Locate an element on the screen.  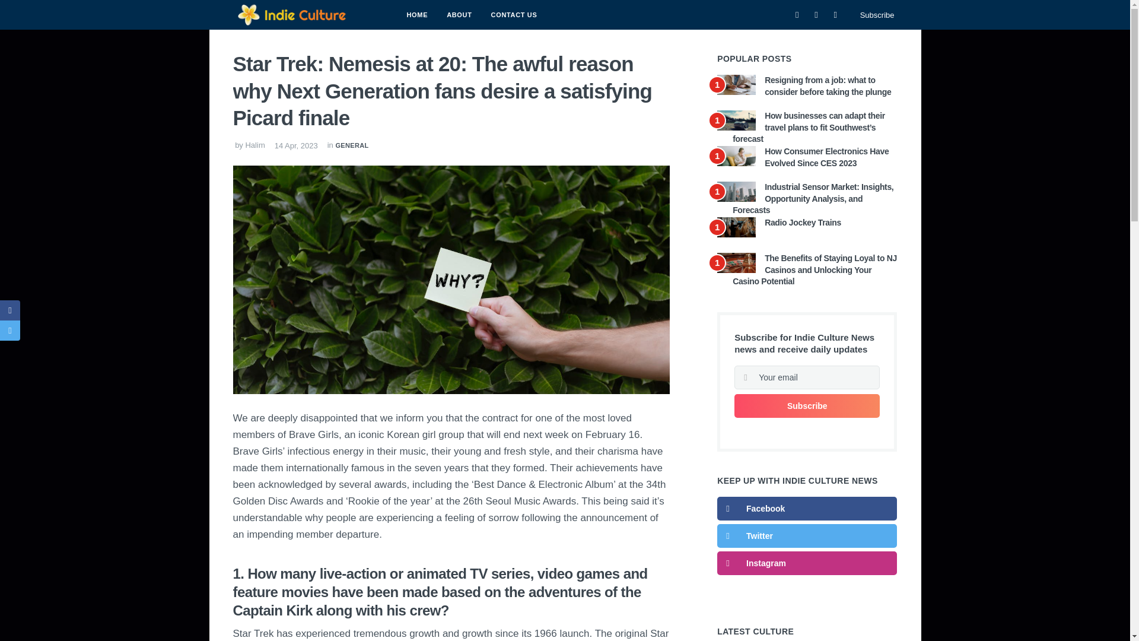
Subscribe is located at coordinates (877, 15).